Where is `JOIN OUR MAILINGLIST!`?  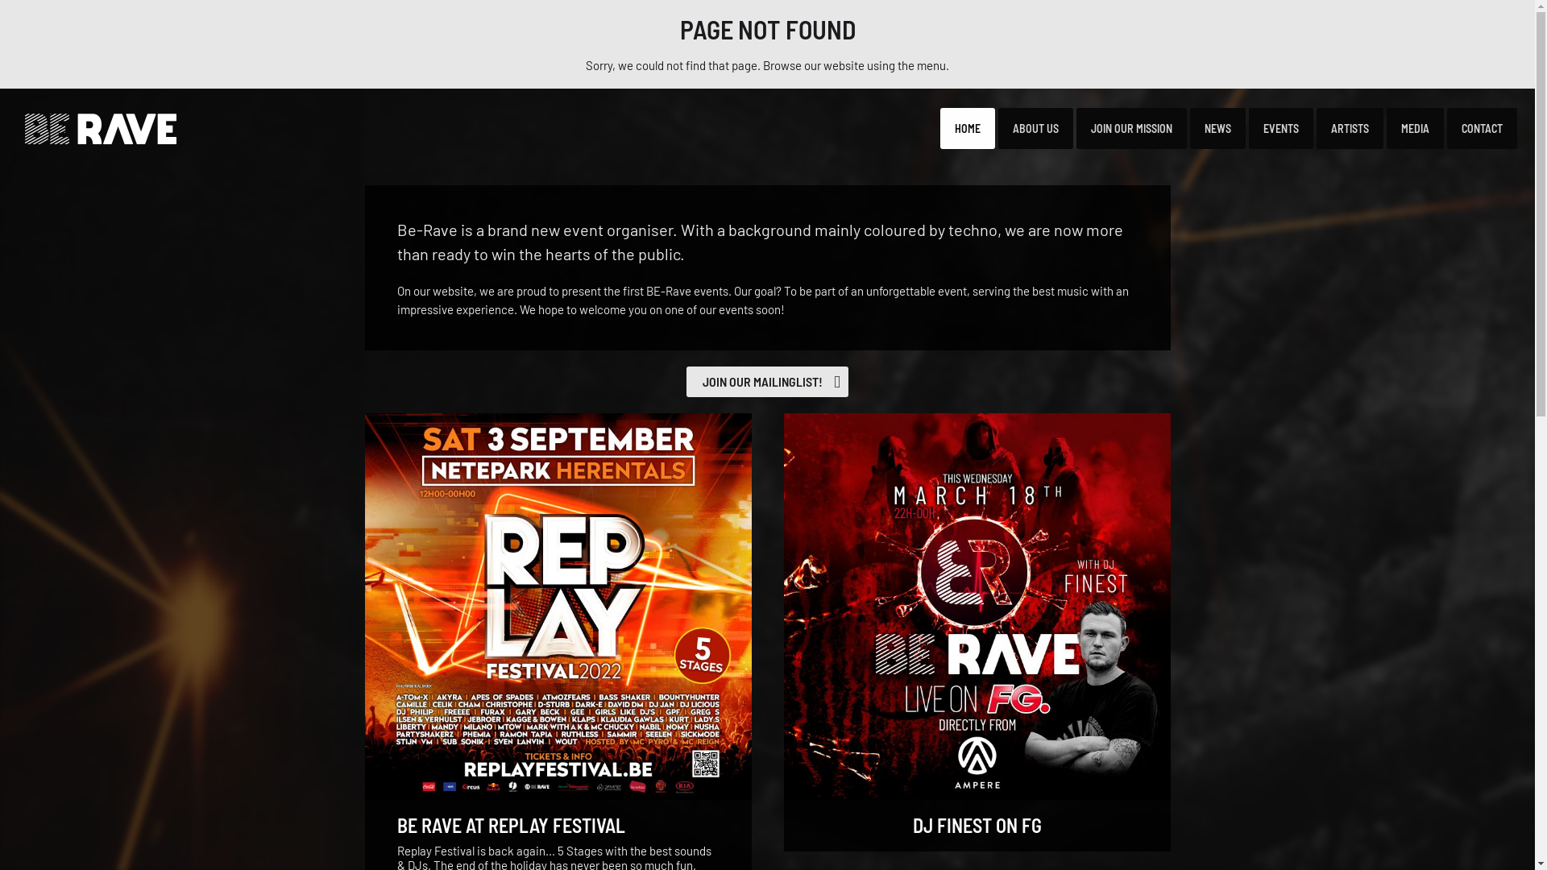
JOIN OUR MAILINGLIST! is located at coordinates (767, 382).